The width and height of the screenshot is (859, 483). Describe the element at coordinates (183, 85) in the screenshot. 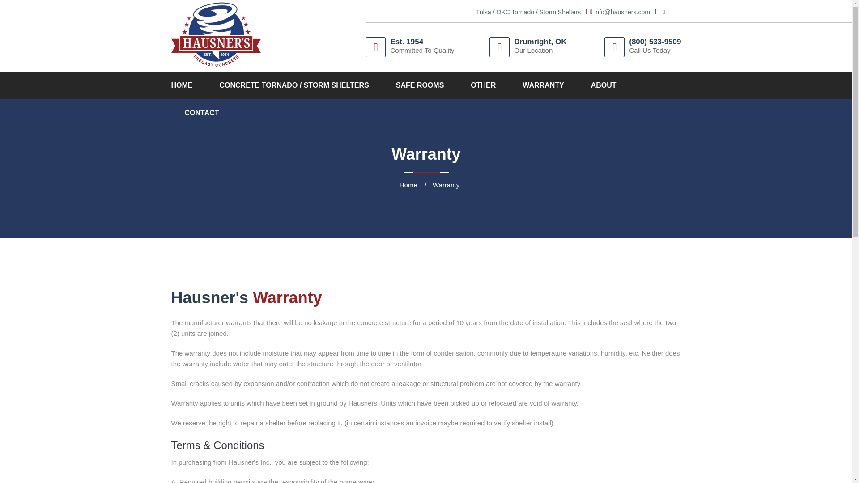

I see `HOME` at that location.